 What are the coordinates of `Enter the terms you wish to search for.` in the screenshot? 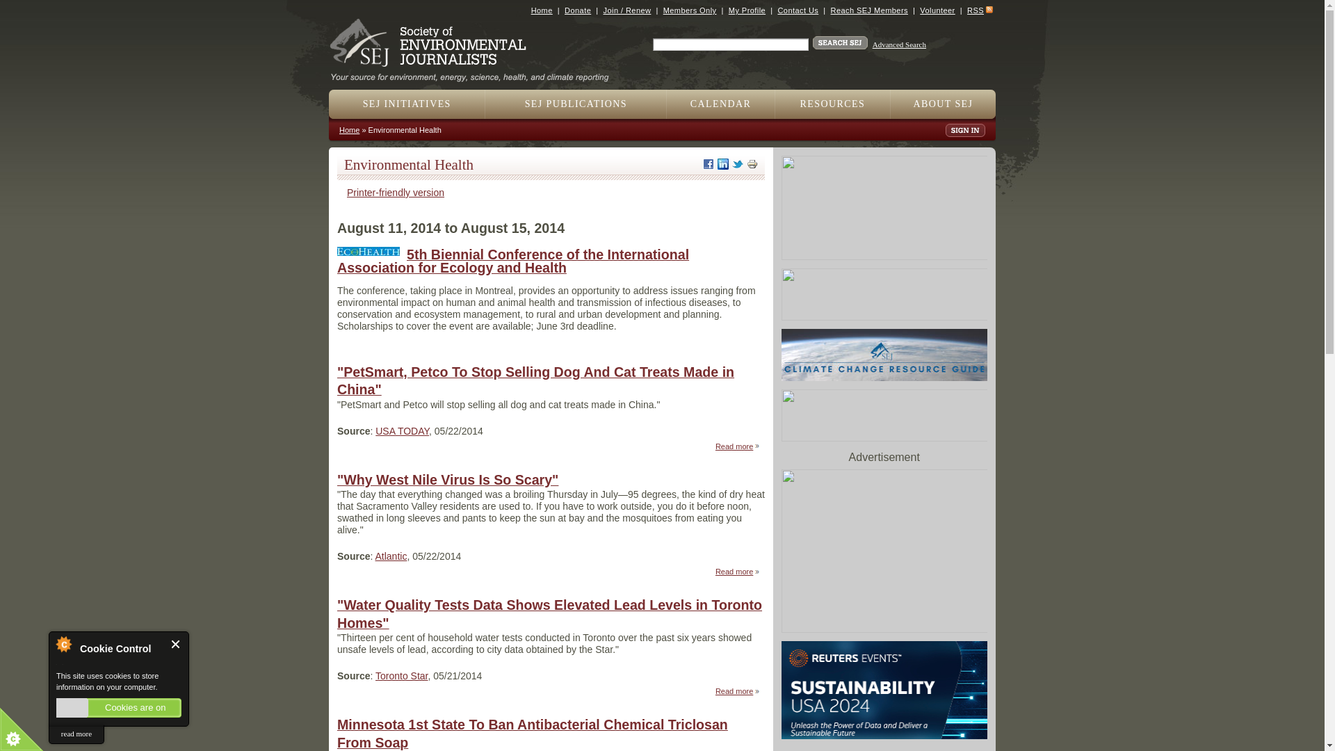 It's located at (730, 45).